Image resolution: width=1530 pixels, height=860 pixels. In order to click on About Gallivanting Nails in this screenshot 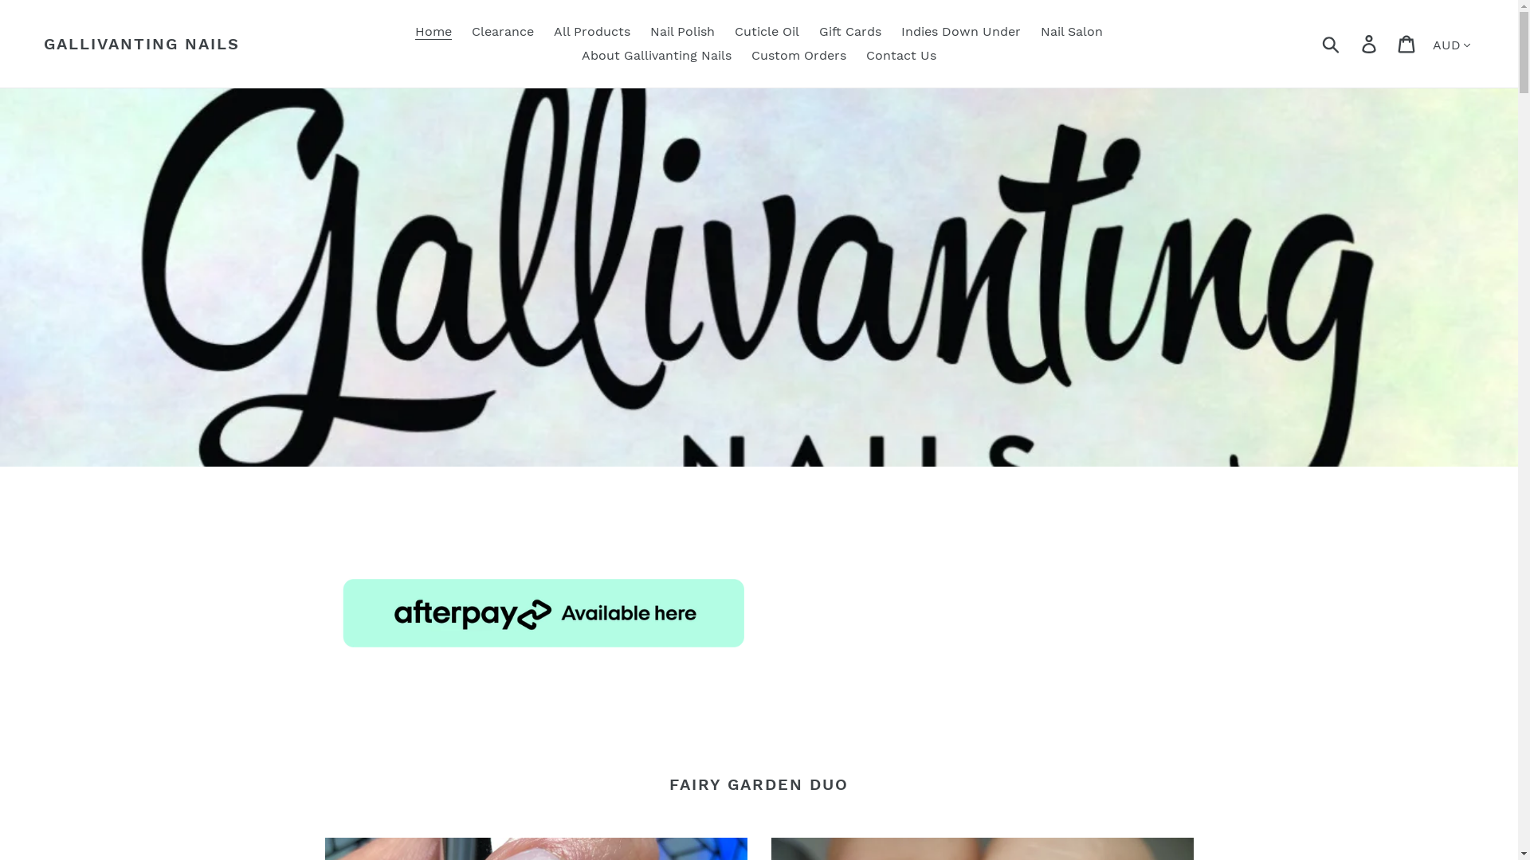, I will do `click(657, 56)`.